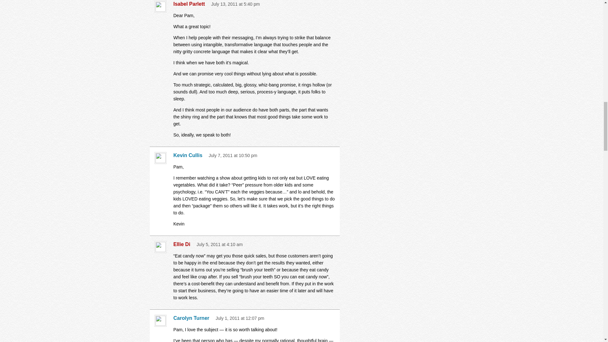  What do you see at coordinates (191, 4) in the screenshot?
I see `Isabel Parlett` at bounding box center [191, 4].